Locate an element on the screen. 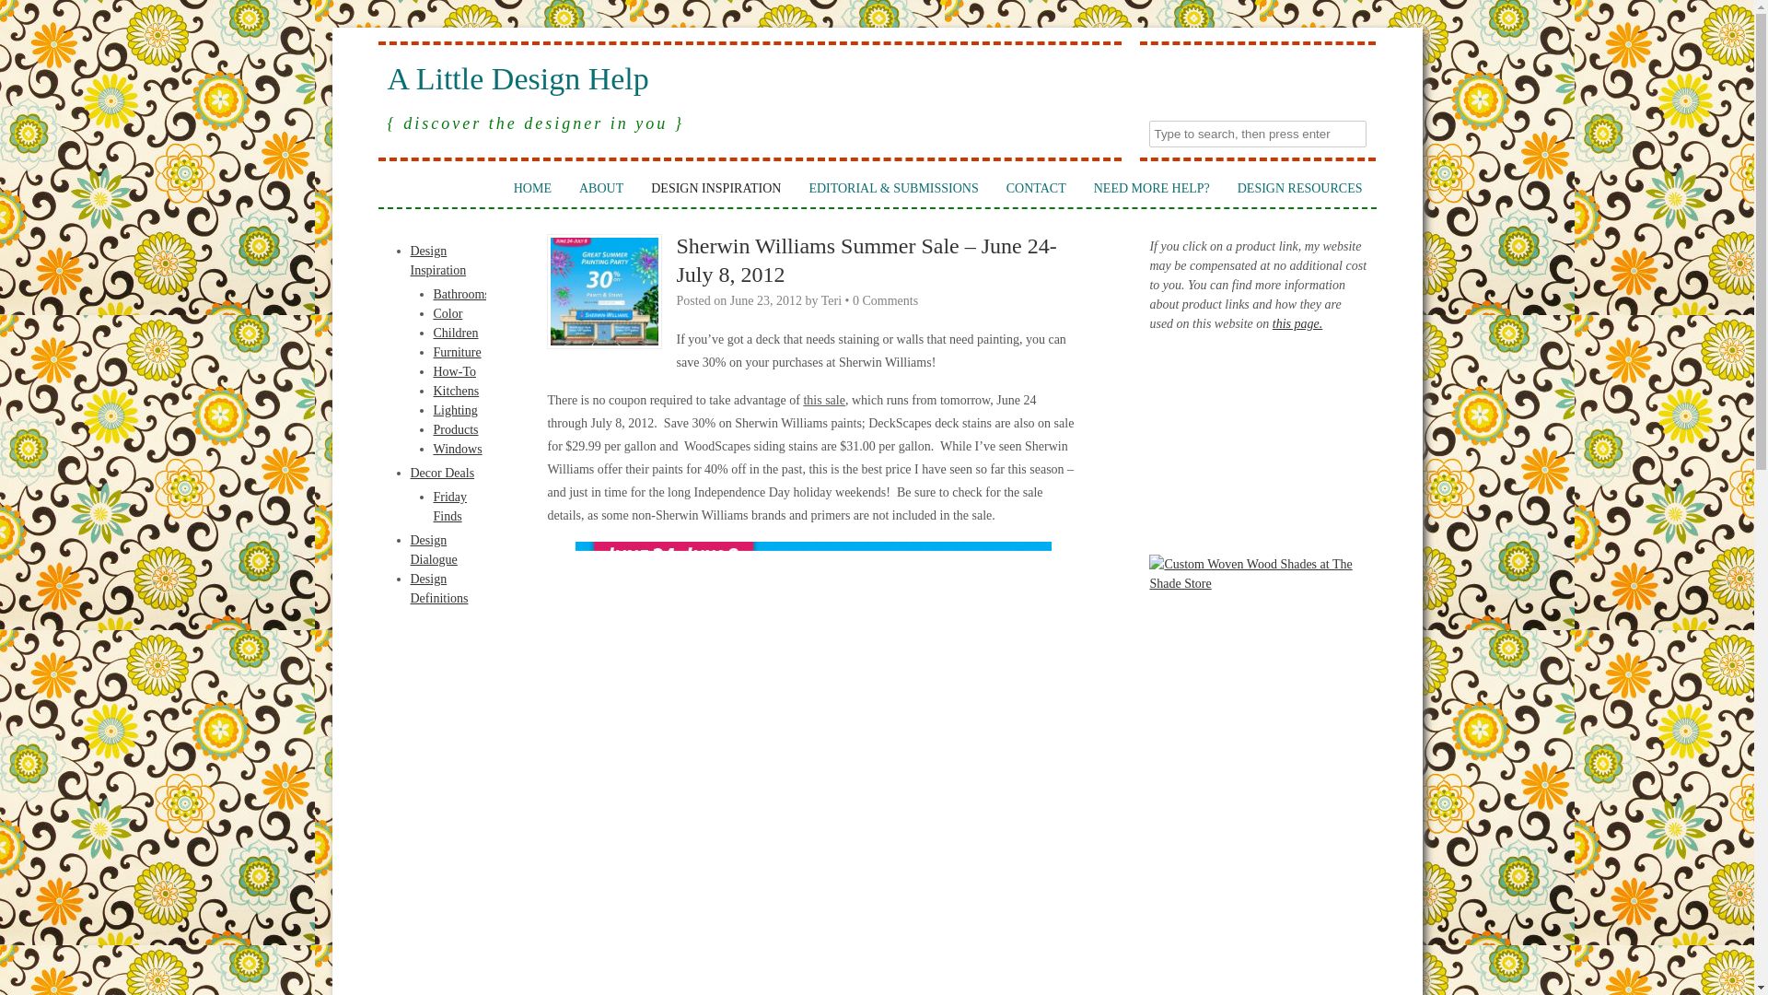 This screenshot has height=995, width=1768. Kitchens is located at coordinates (456, 391).